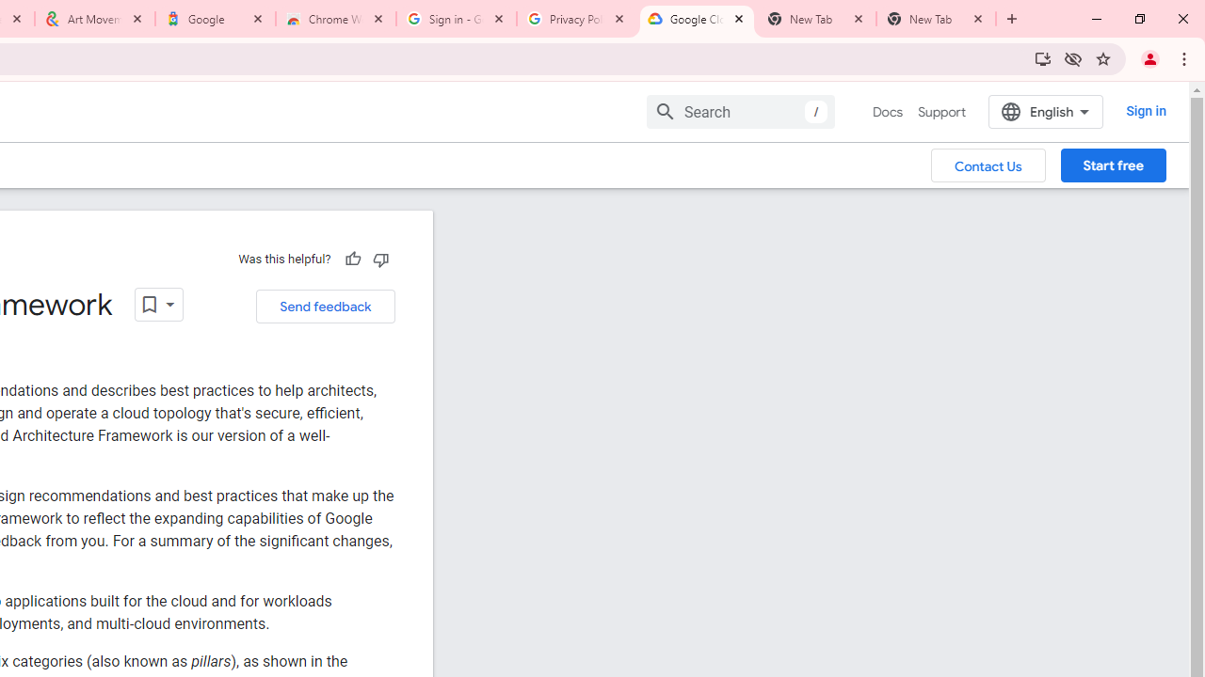  I want to click on Contact Us, so click(988, 165).